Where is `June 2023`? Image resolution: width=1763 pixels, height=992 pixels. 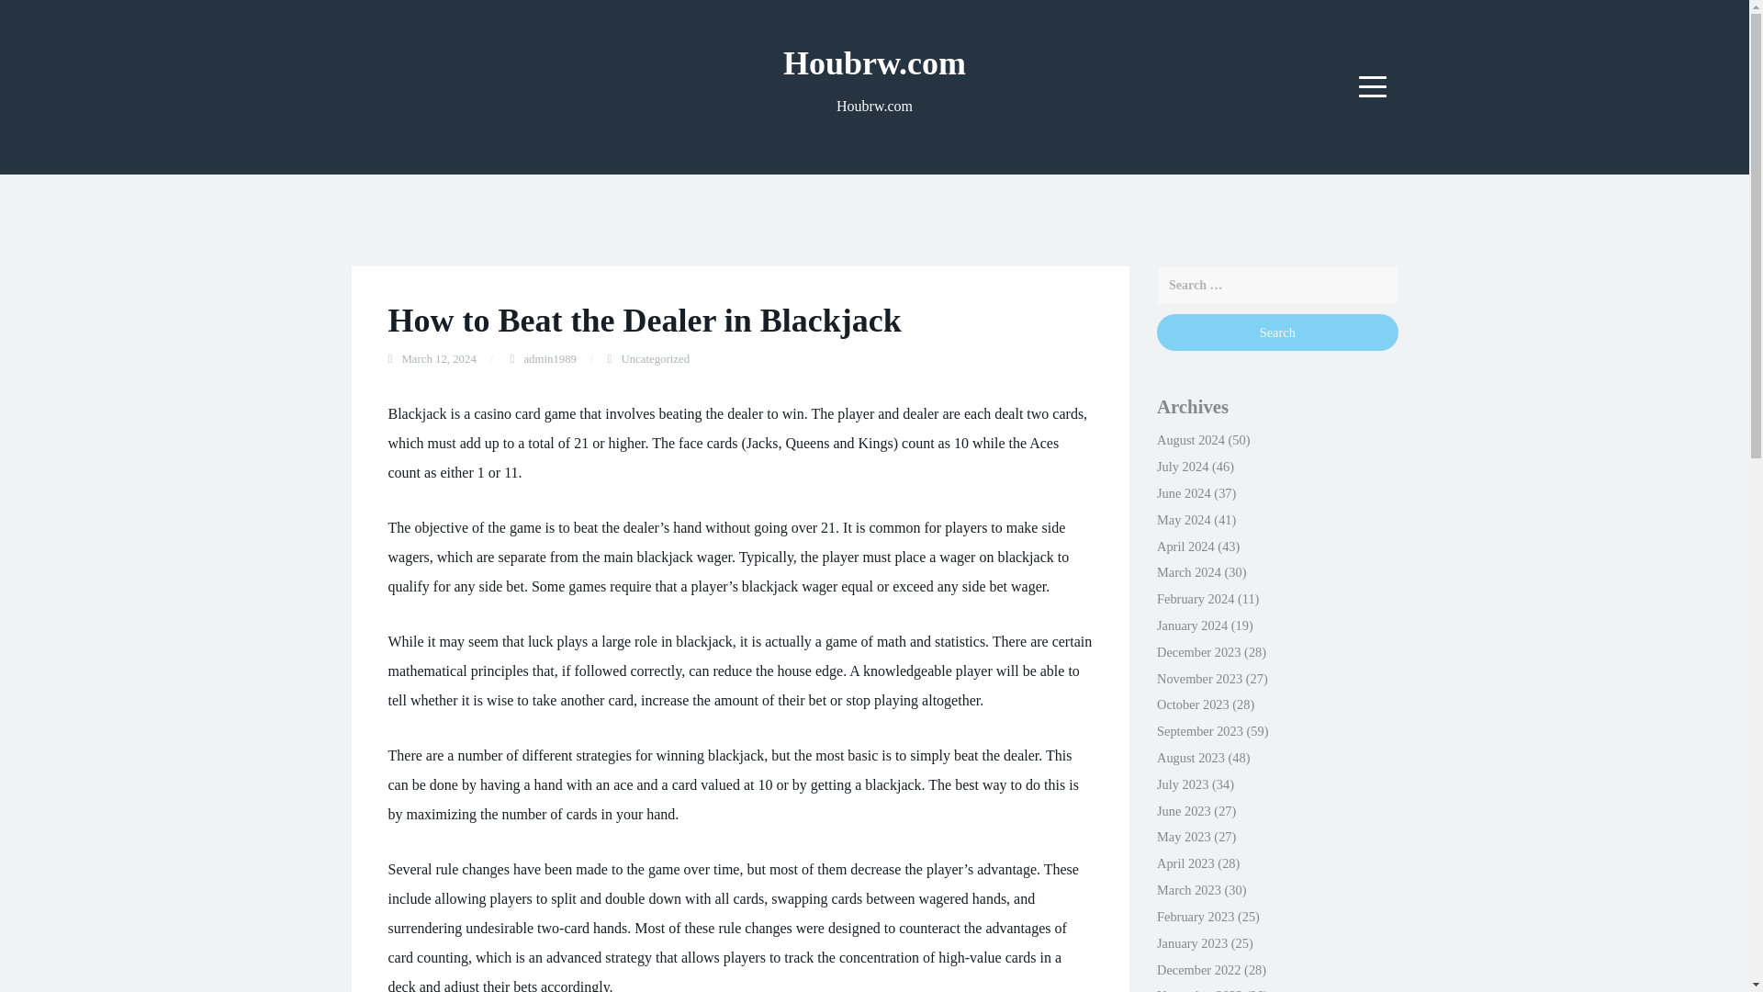 June 2023 is located at coordinates (1184, 810).